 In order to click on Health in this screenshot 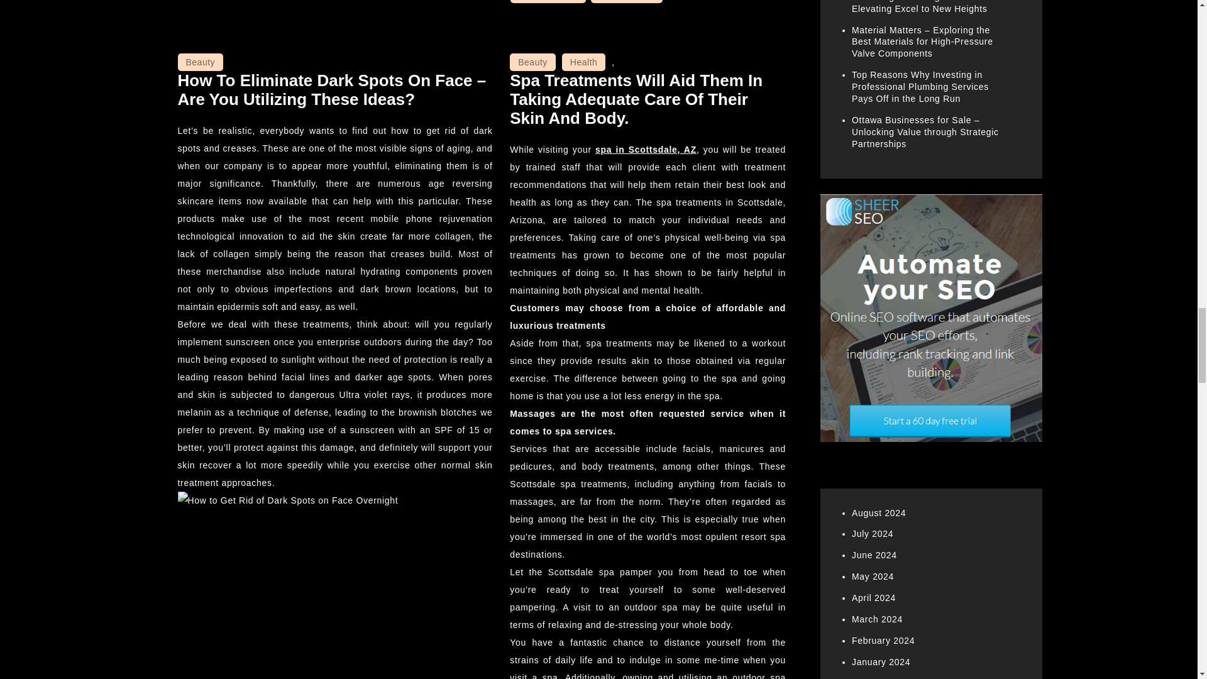, I will do `click(583, 62)`.